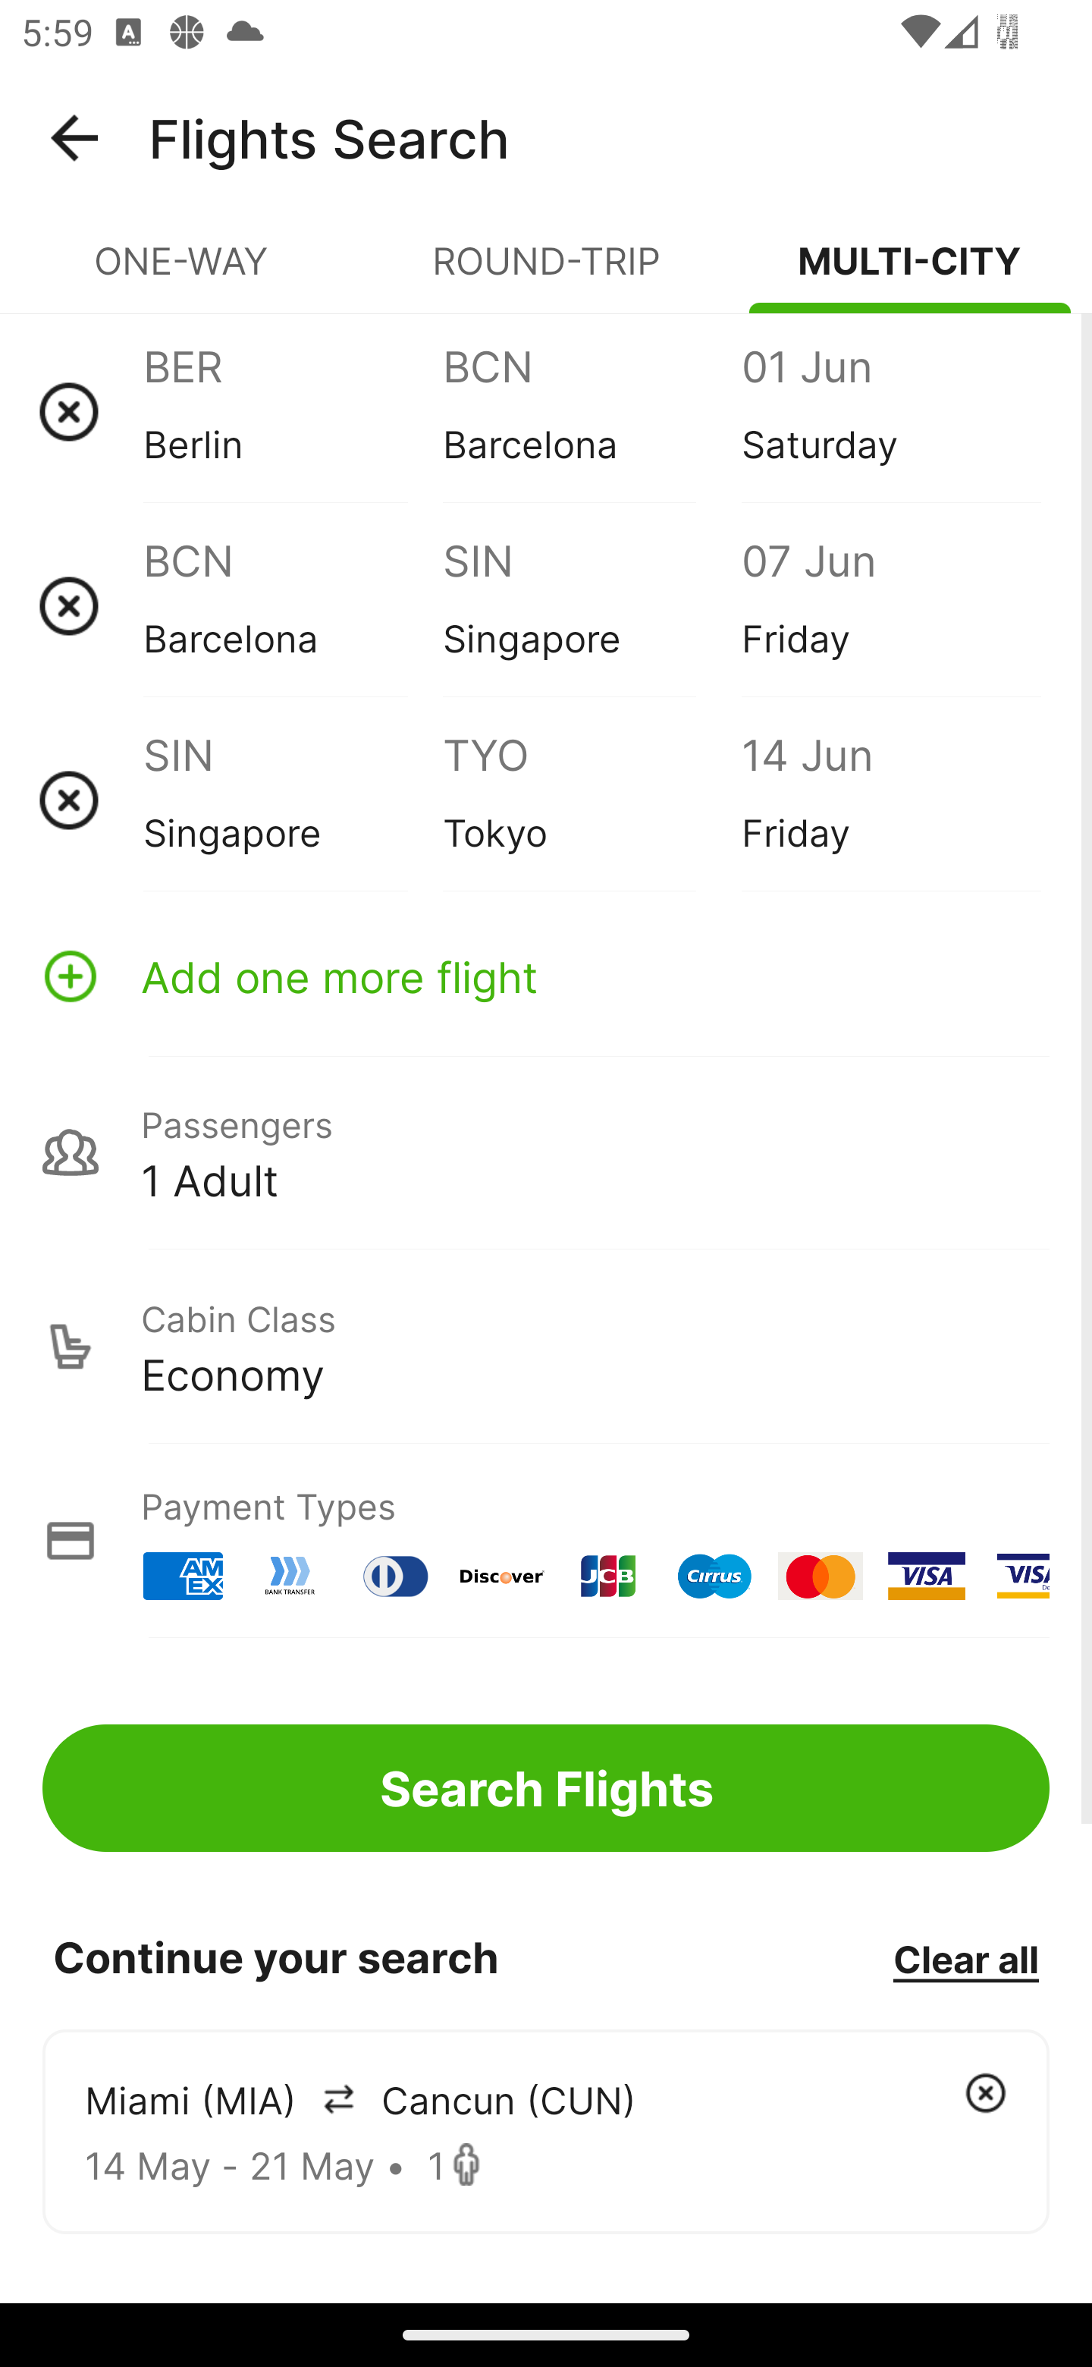 The height and width of the screenshot is (2367, 1092). I want to click on Add one more flight, so click(546, 976).